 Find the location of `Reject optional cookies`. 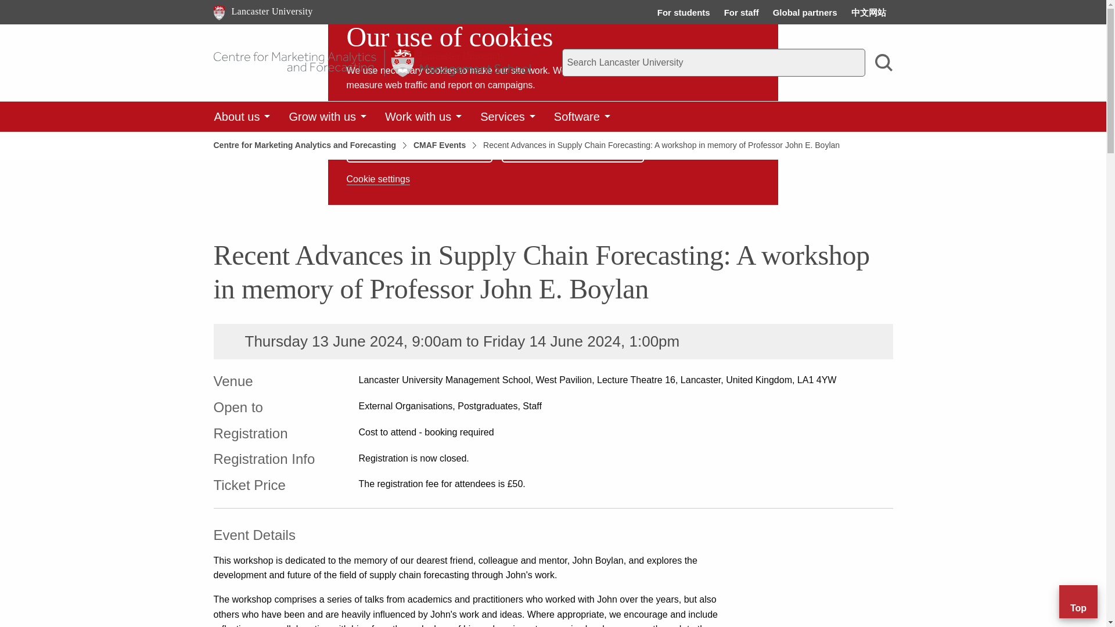

Reject optional cookies is located at coordinates (264, 12).